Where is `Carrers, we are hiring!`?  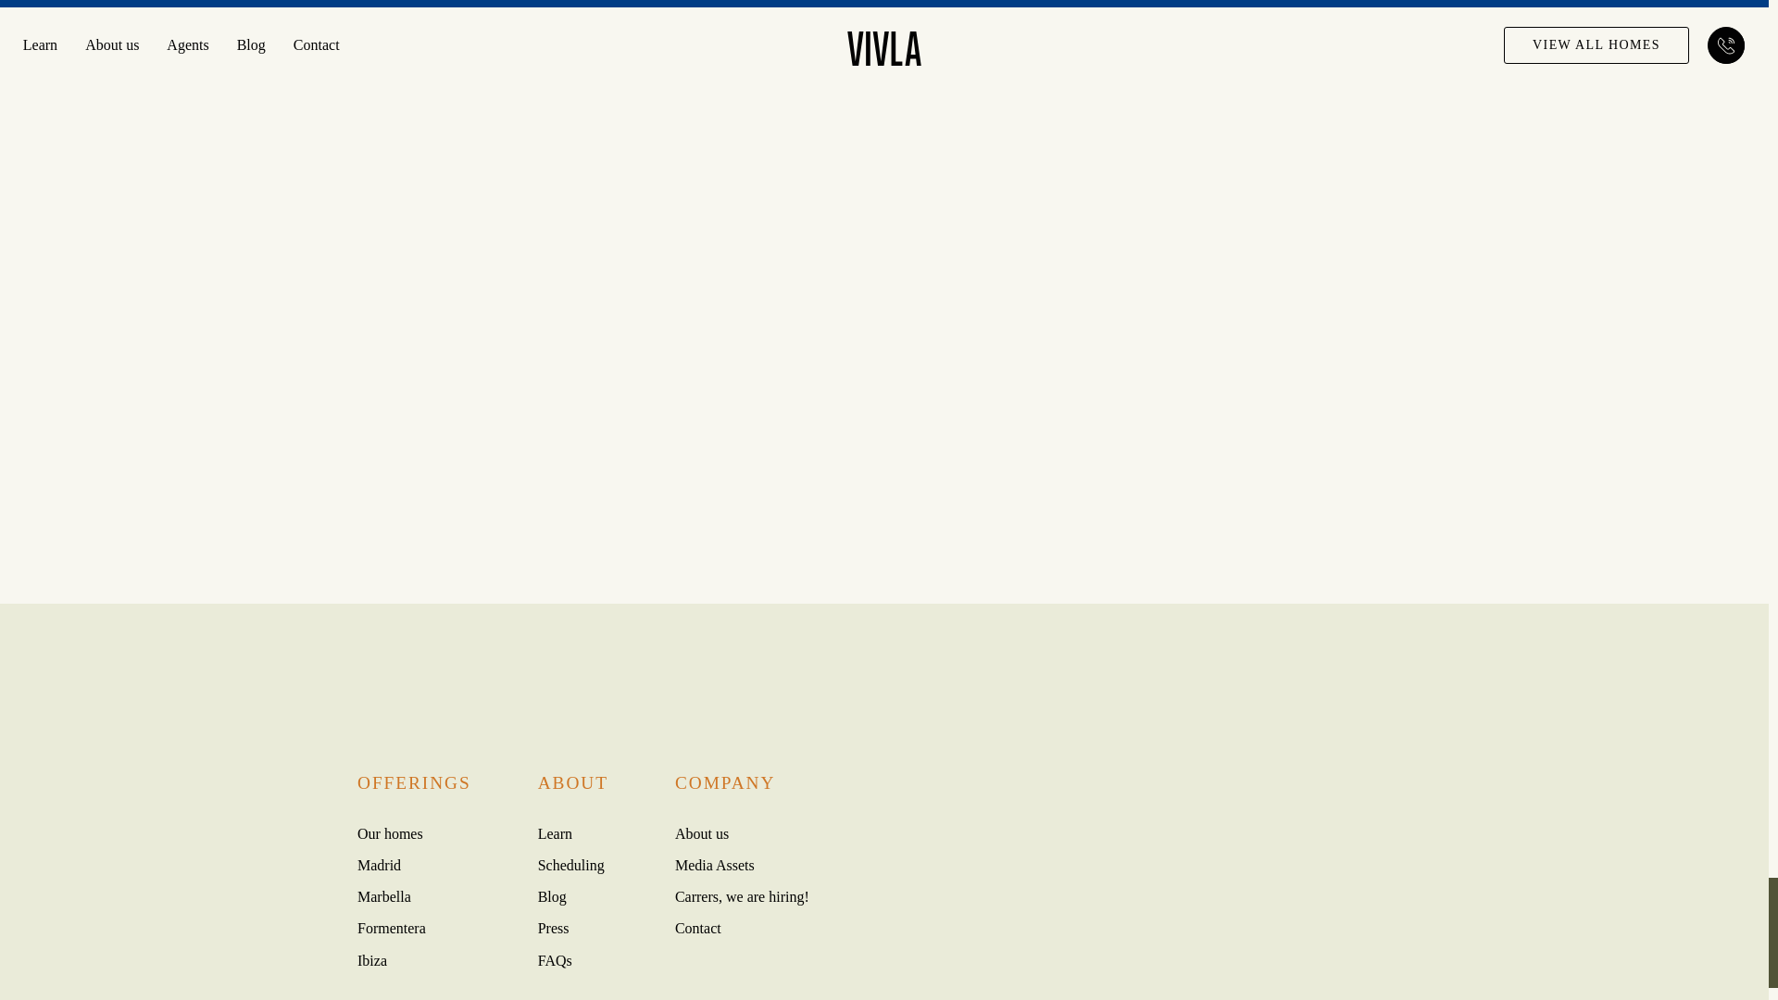 Carrers, we are hiring! is located at coordinates (742, 896).